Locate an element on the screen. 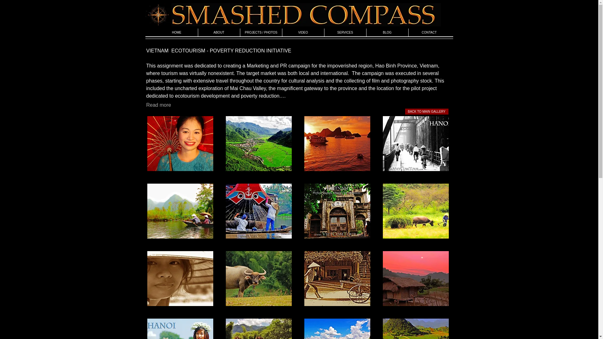 This screenshot has width=603, height=339. Read more is located at coordinates (159, 105).